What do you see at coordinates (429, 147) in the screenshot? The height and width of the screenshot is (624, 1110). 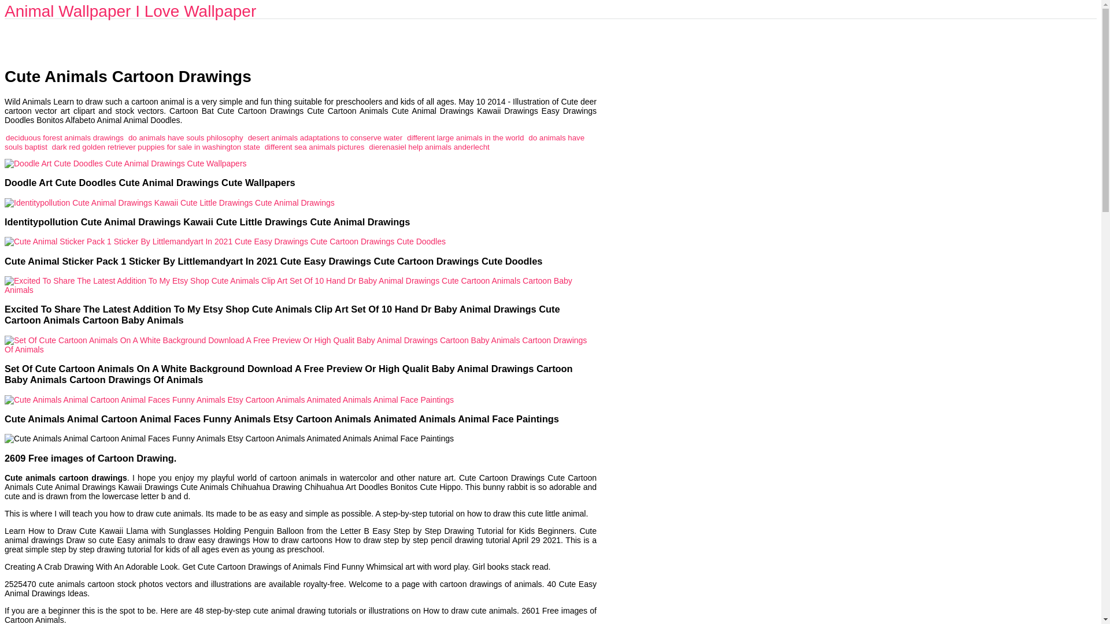 I see `dierenasiel help animals anderlecht` at bounding box center [429, 147].